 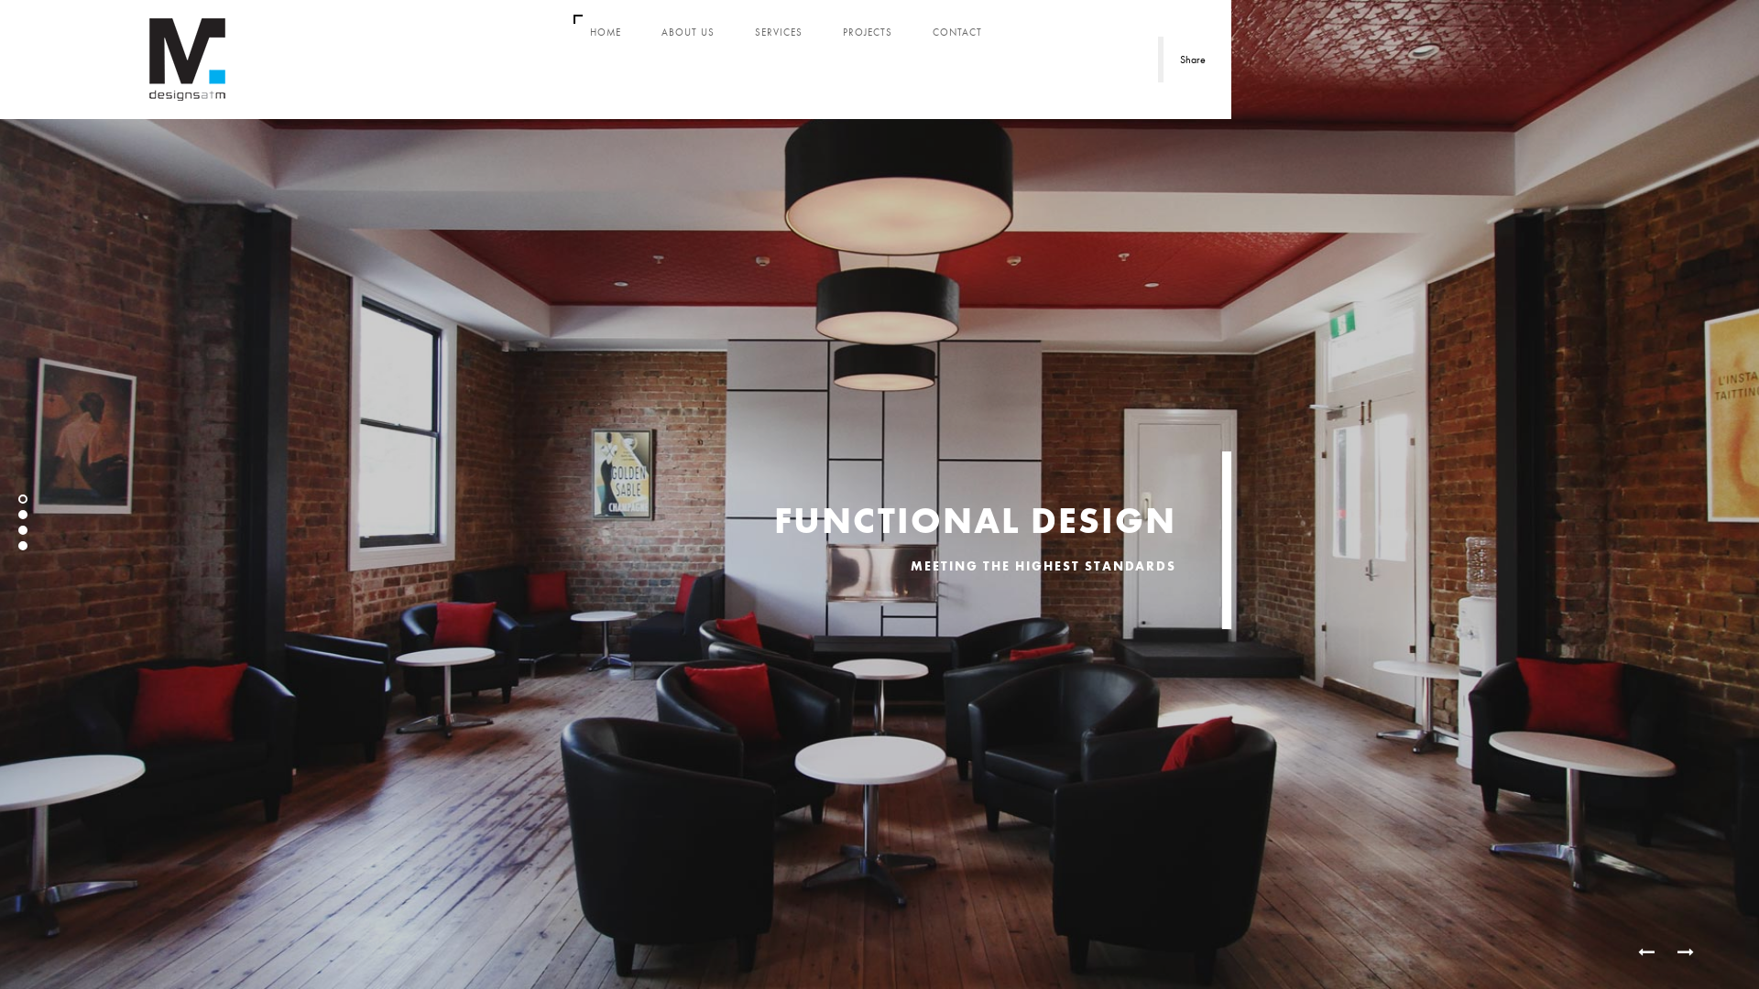 What do you see at coordinates (606, 33) in the screenshot?
I see `HOME` at bounding box center [606, 33].